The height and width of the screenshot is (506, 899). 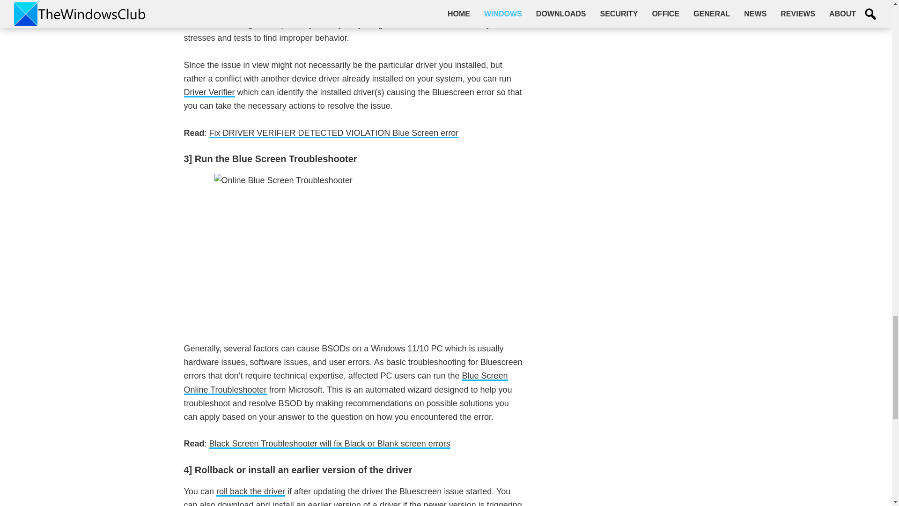 I want to click on Blue Screen Online Troubleshooter, so click(x=346, y=382).